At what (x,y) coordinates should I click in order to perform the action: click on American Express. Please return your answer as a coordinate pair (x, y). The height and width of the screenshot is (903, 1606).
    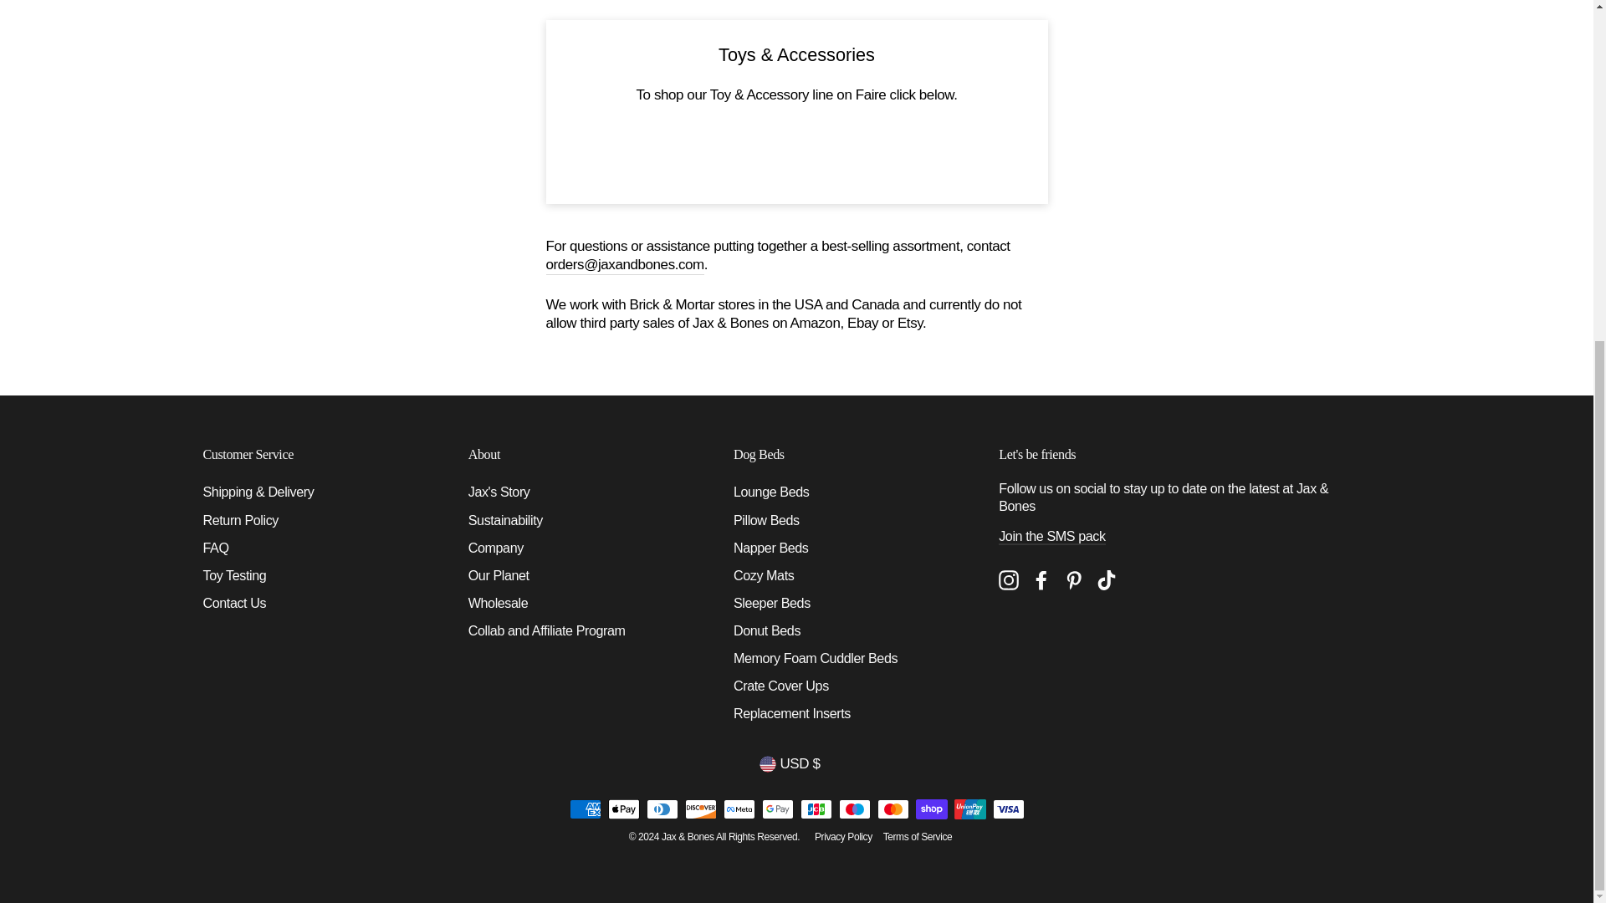
    Looking at the image, I should click on (584, 809).